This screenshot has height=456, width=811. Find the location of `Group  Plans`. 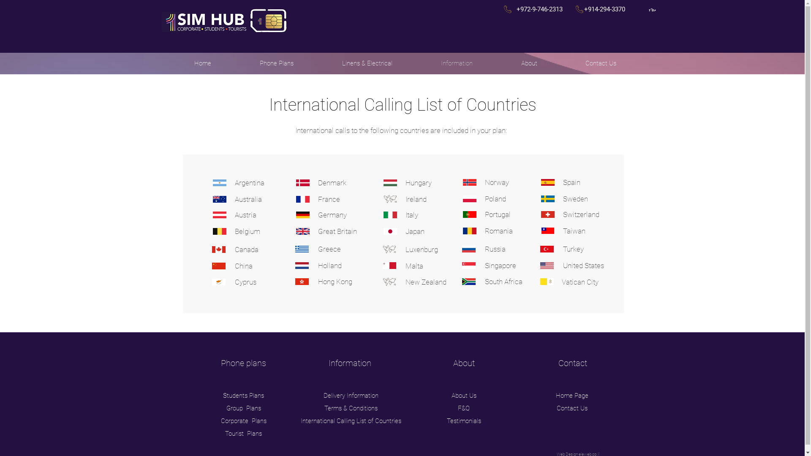

Group  Plans is located at coordinates (244, 408).